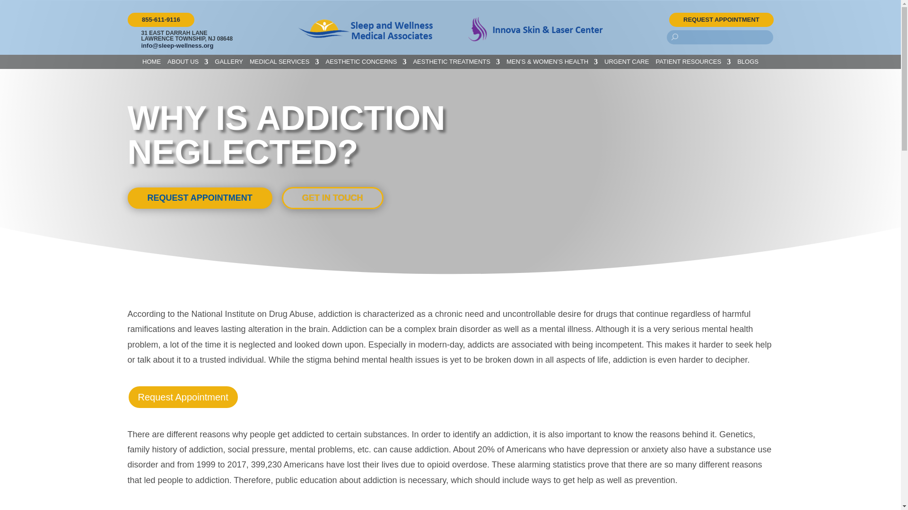  Describe the element at coordinates (721, 20) in the screenshot. I see `REQUEST APPOINTMENT` at that location.